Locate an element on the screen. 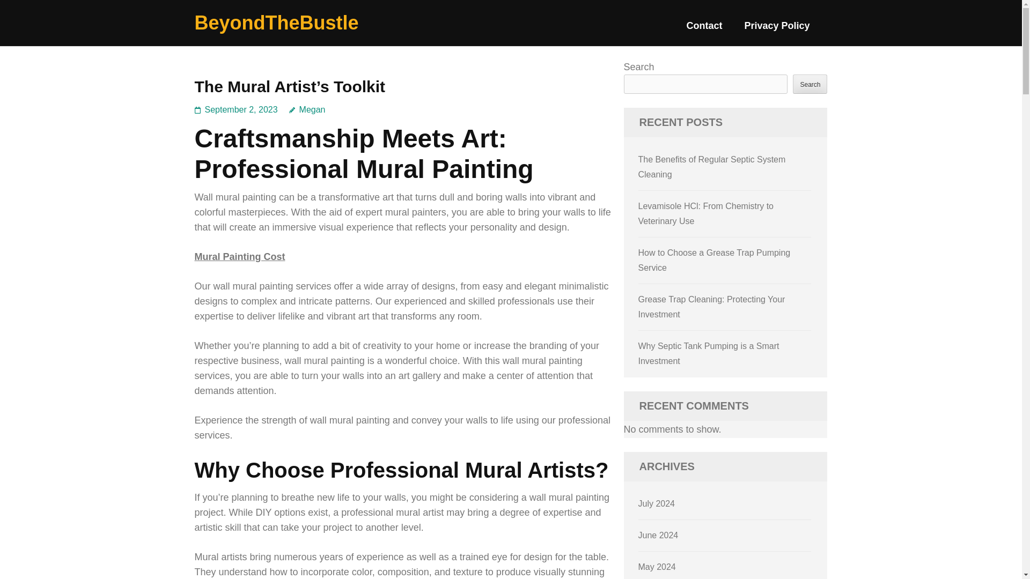 This screenshot has width=1030, height=579. Mural Painting Cost is located at coordinates (239, 256).